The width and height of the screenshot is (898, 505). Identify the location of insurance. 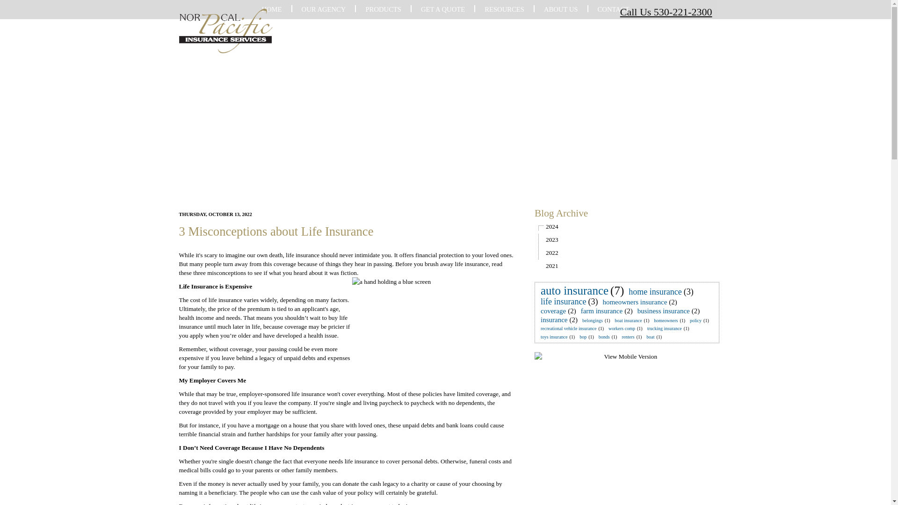
(554, 320).